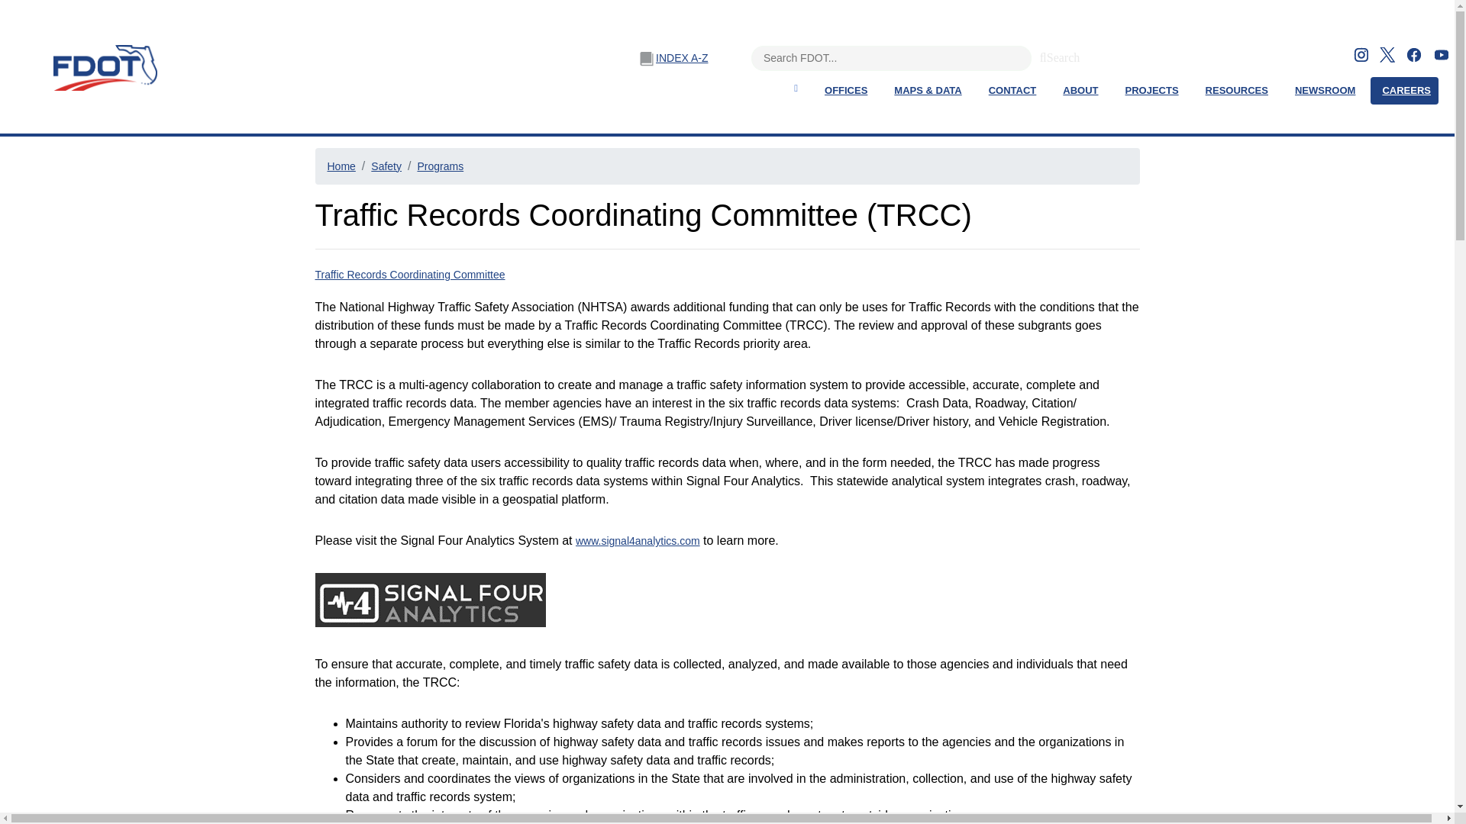 The image size is (1466, 824). What do you see at coordinates (794, 88) in the screenshot?
I see `Homepage` at bounding box center [794, 88].